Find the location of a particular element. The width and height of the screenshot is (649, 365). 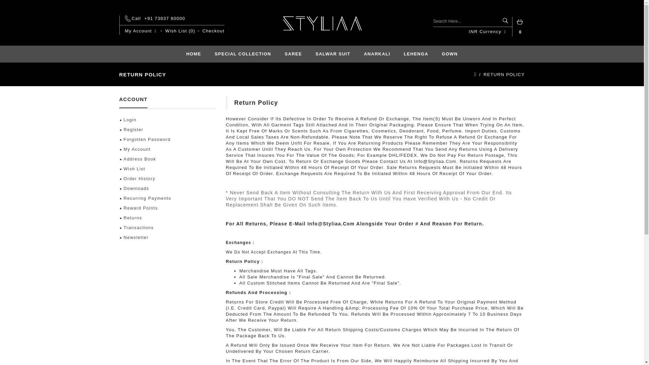

RETURN POLICY is located at coordinates (504, 74).